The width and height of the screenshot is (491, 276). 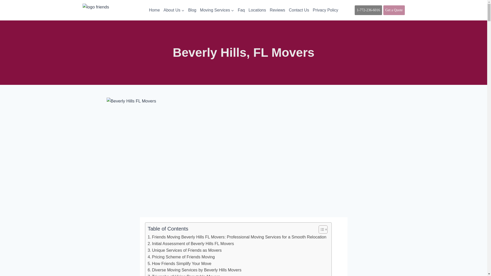 What do you see at coordinates (277, 10) in the screenshot?
I see `Reviews` at bounding box center [277, 10].